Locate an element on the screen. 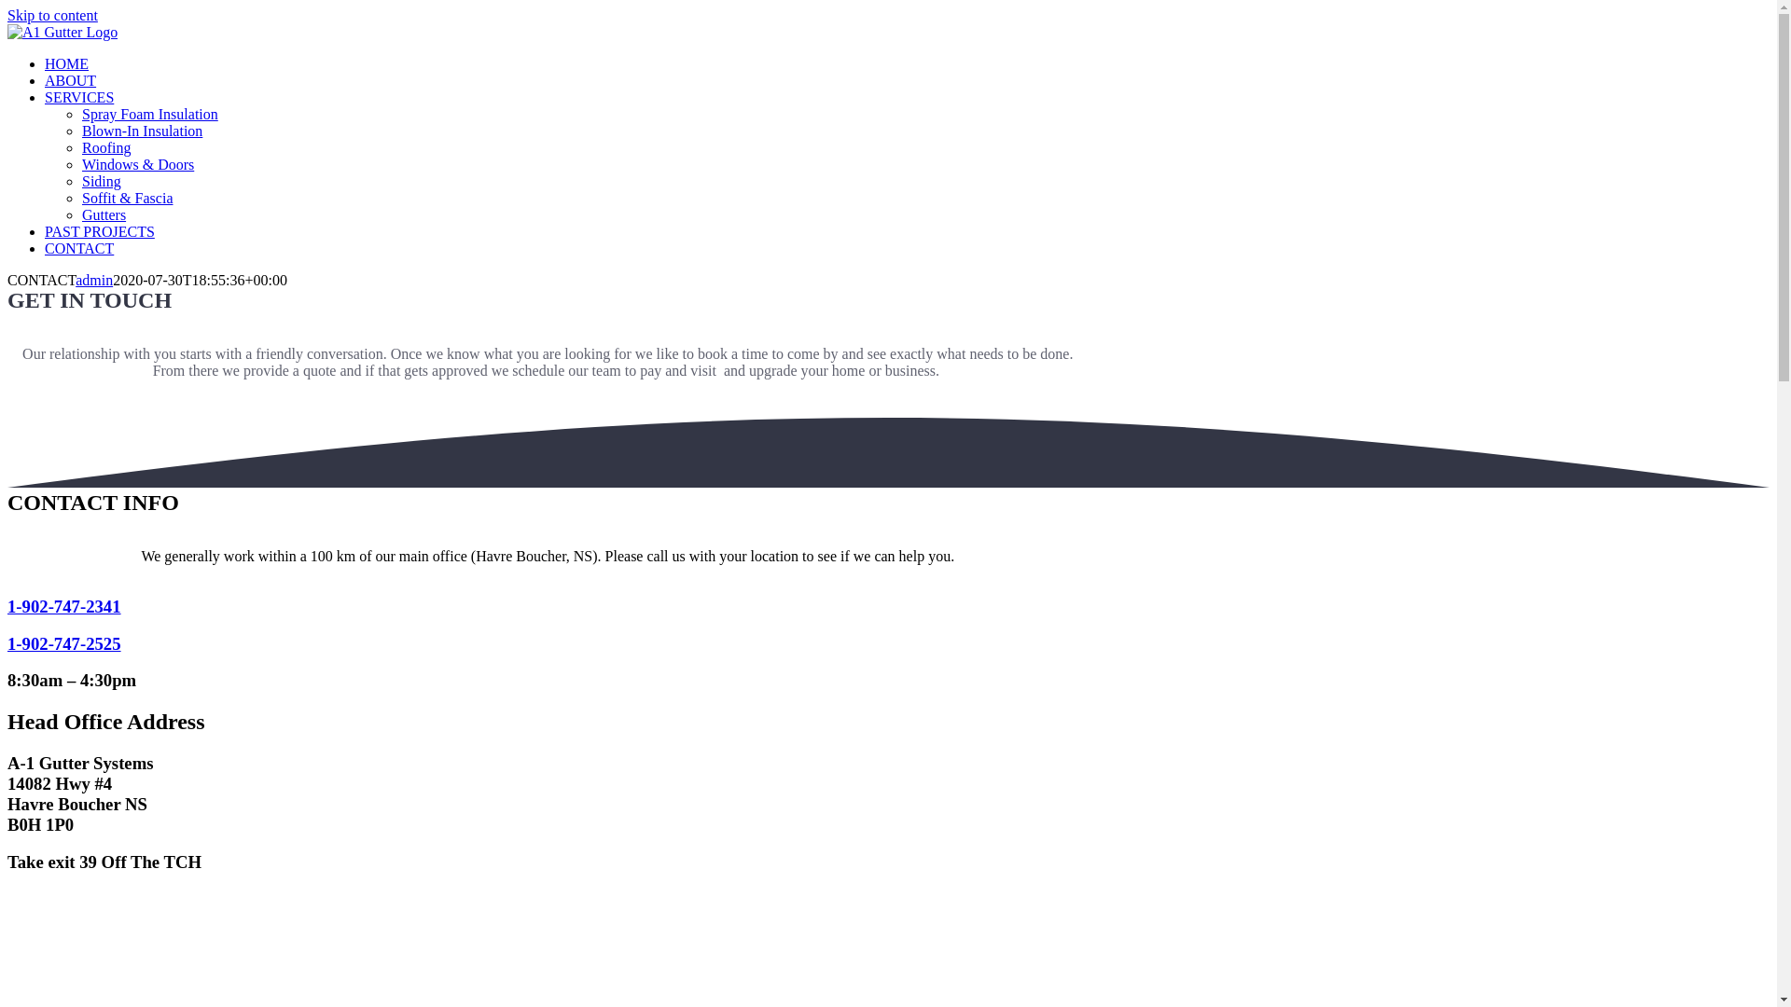  Gutters is located at coordinates (104, 214).